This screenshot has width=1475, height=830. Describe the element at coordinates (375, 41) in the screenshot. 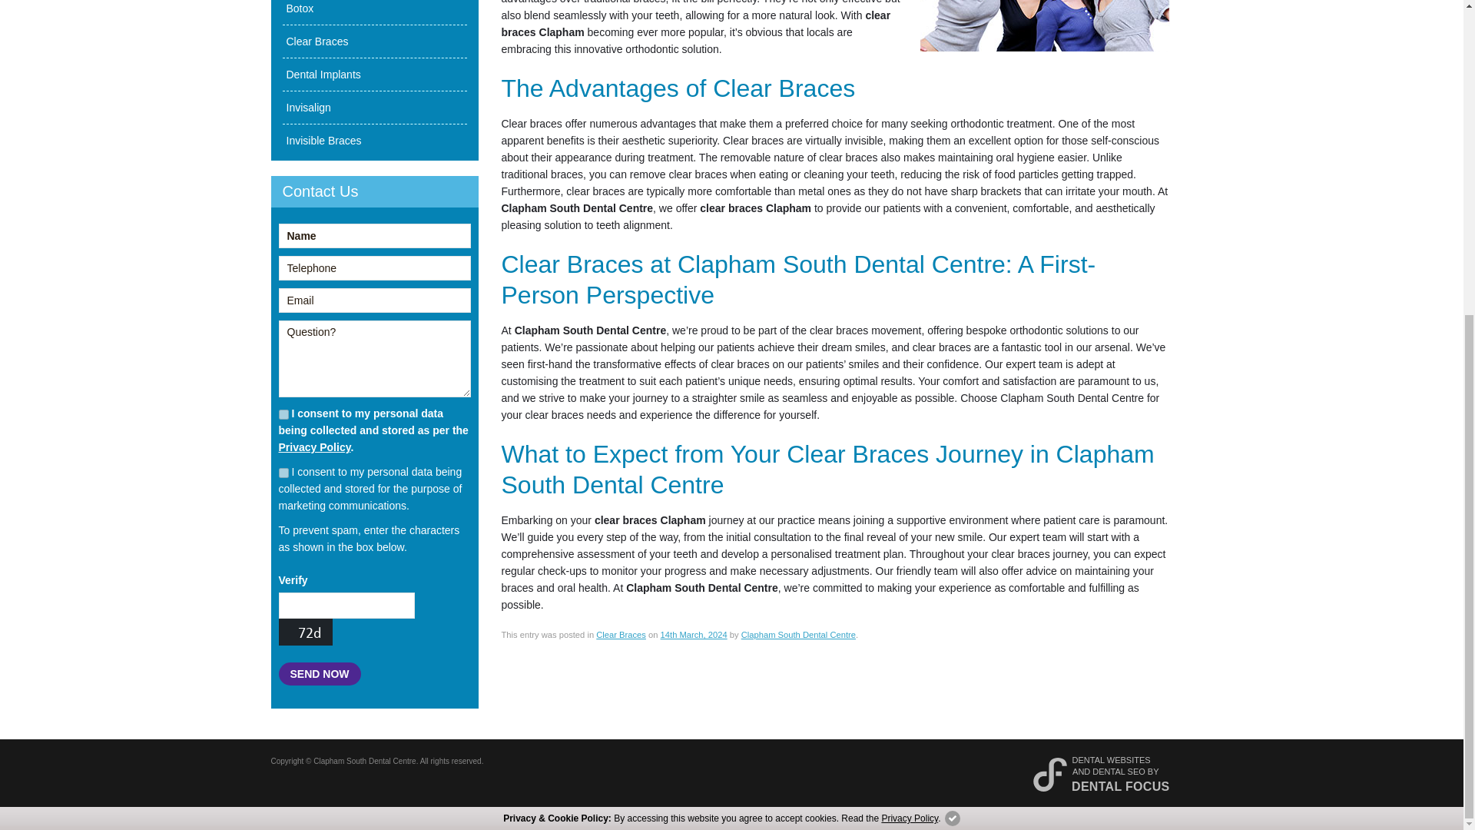

I see `Clear Braces` at that location.